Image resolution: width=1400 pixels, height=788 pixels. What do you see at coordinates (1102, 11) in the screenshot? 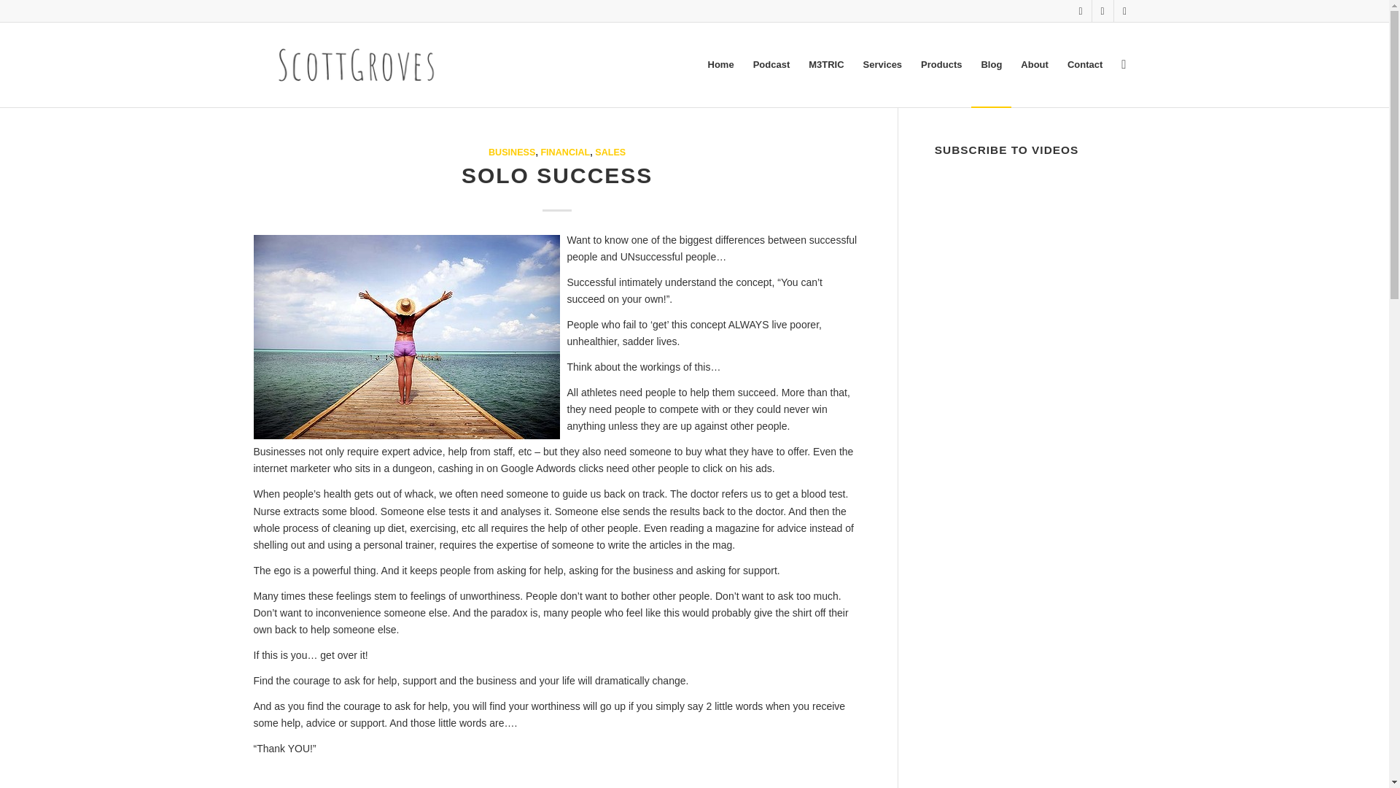
I see `Youtube` at bounding box center [1102, 11].